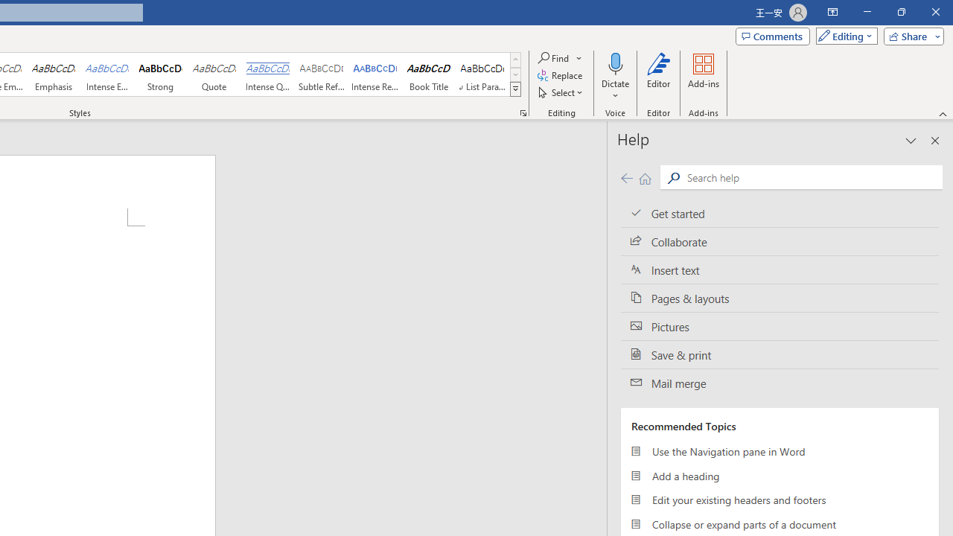 This screenshot has width=953, height=536. What do you see at coordinates (561, 58) in the screenshot?
I see `Find` at bounding box center [561, 58].